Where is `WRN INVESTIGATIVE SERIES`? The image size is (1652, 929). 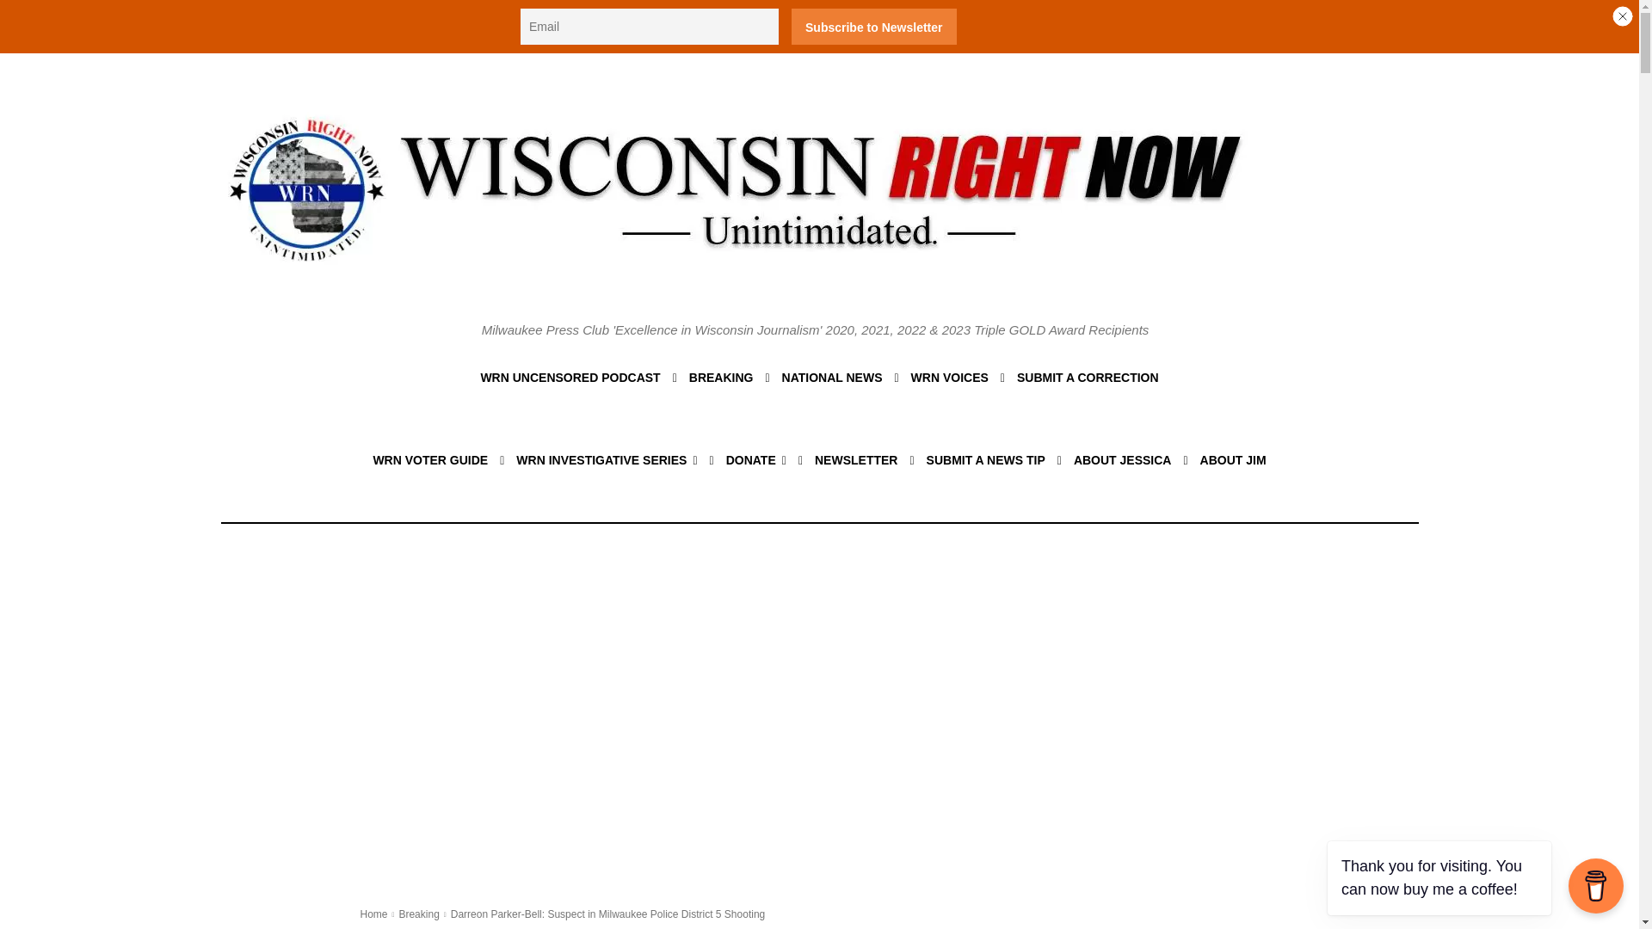
WRN INVESTIGATIVE SERIES is located at coordinates (606, 459).